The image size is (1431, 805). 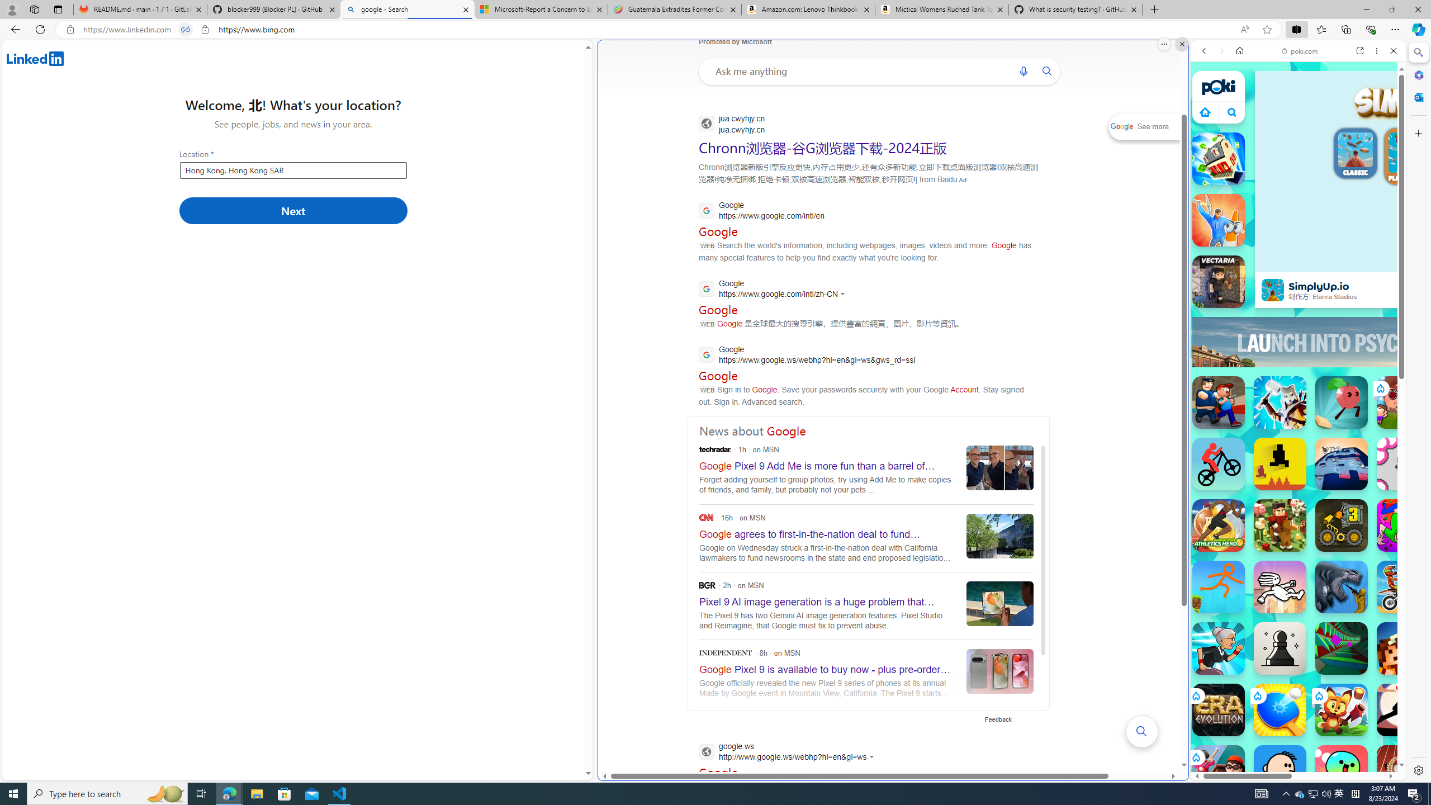 I want to click on Ping Pong Go! Ping Pong Go!, so click(x=1280, y=710).